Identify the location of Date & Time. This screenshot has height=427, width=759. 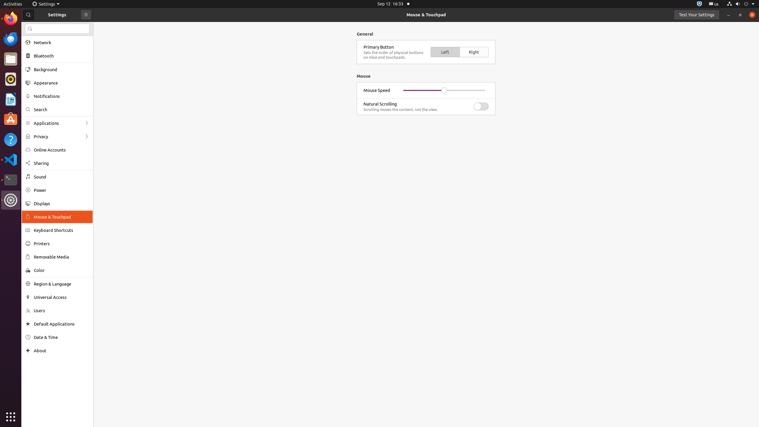
(61, 337).